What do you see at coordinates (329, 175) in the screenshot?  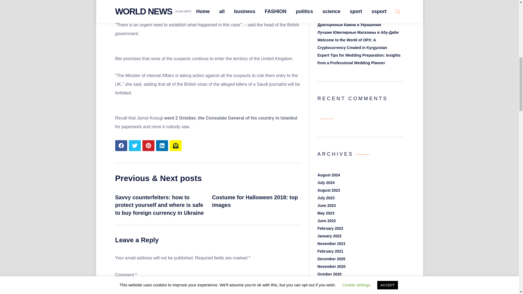 I see `August 2024` at bounding box center [329, 175].